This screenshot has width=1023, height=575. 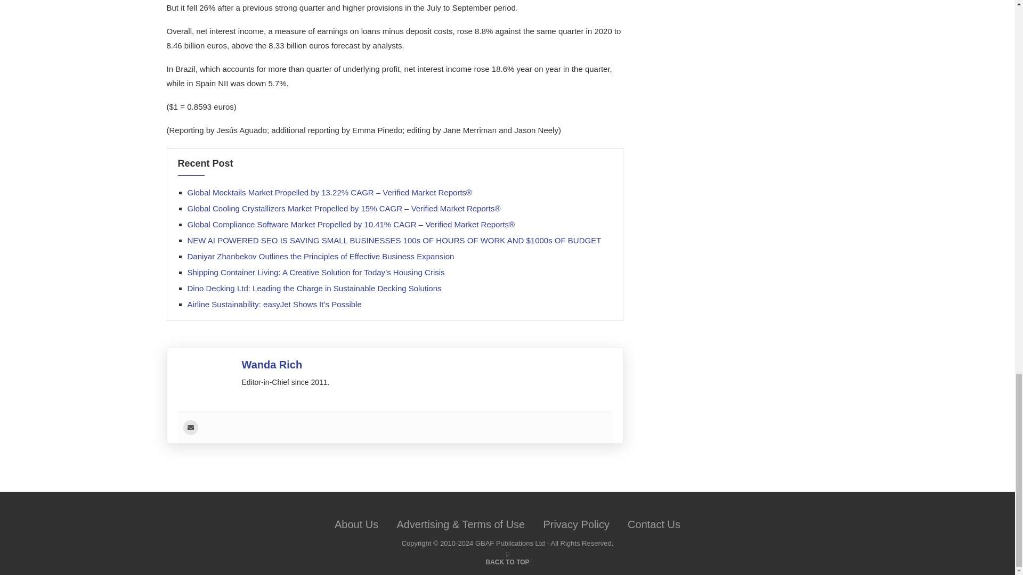 I want to click on BACK TO TOP, so click(x=507, y=561).